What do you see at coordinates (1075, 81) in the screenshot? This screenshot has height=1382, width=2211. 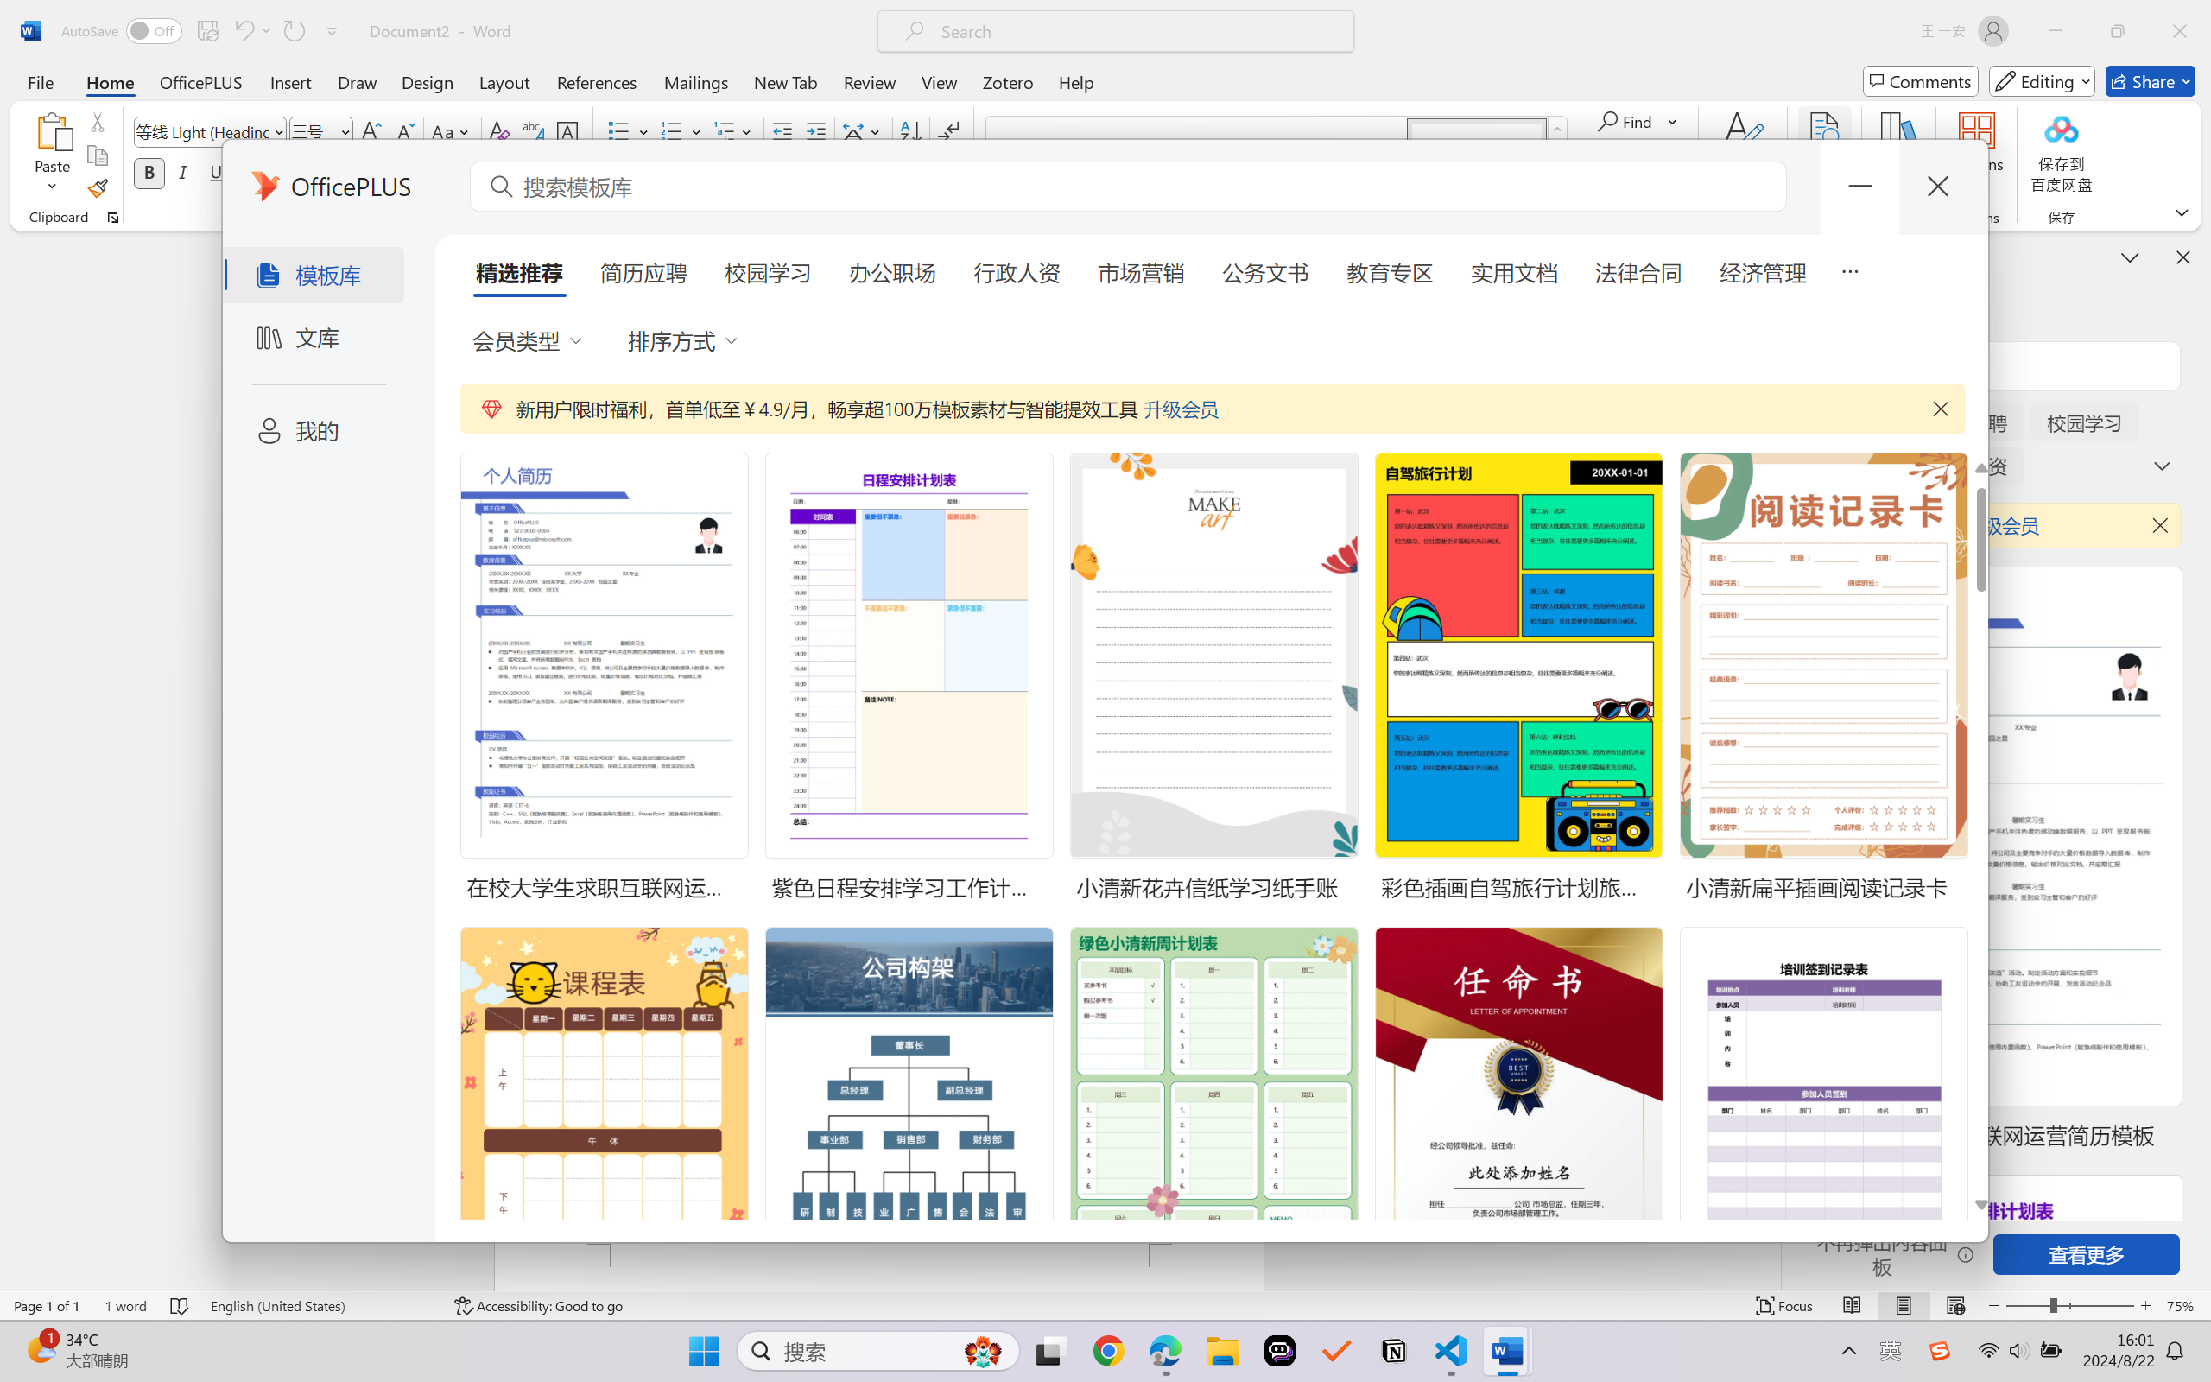 I see `Help` at bounding box center [1075, 81].